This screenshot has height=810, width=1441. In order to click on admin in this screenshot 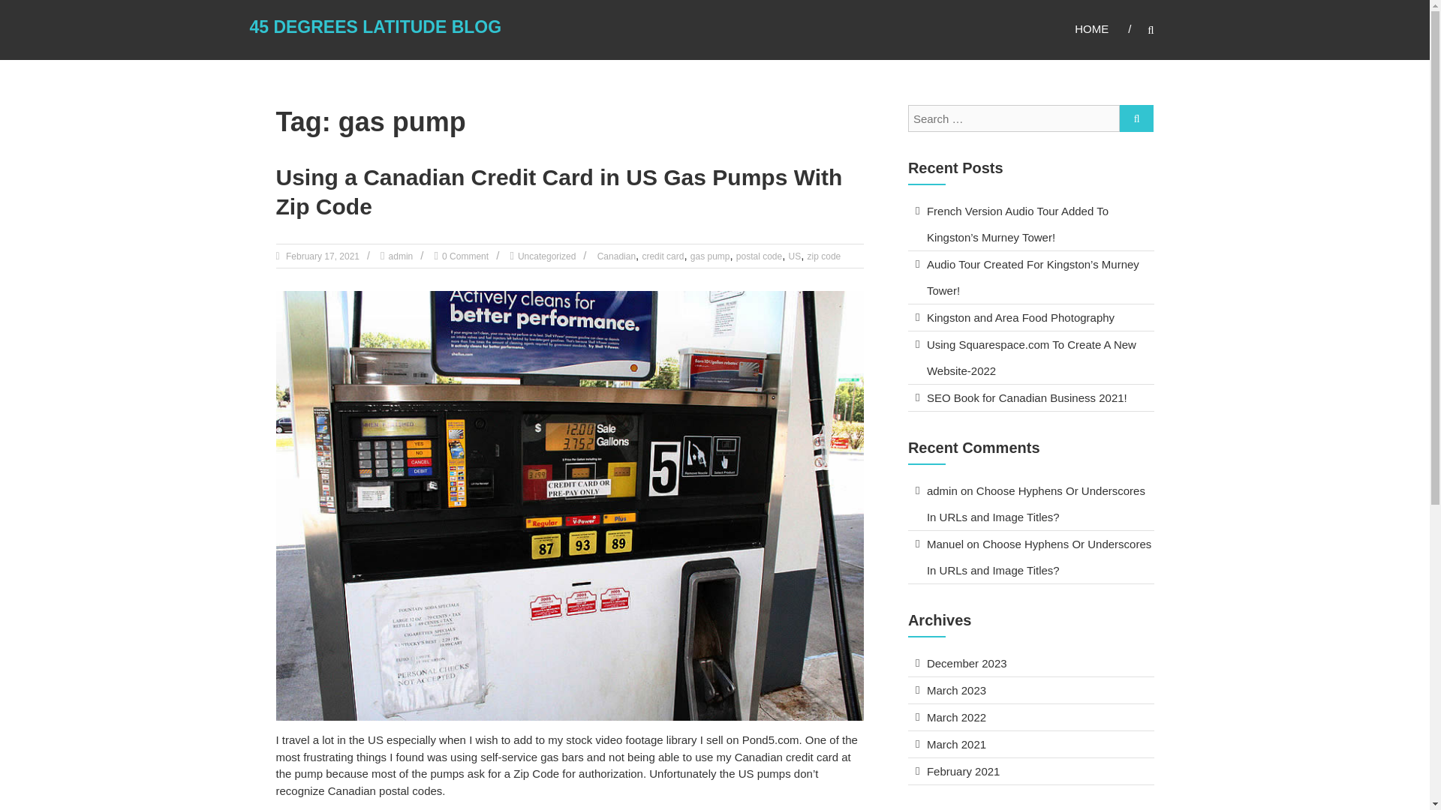, I will do `click(942, 490)`.